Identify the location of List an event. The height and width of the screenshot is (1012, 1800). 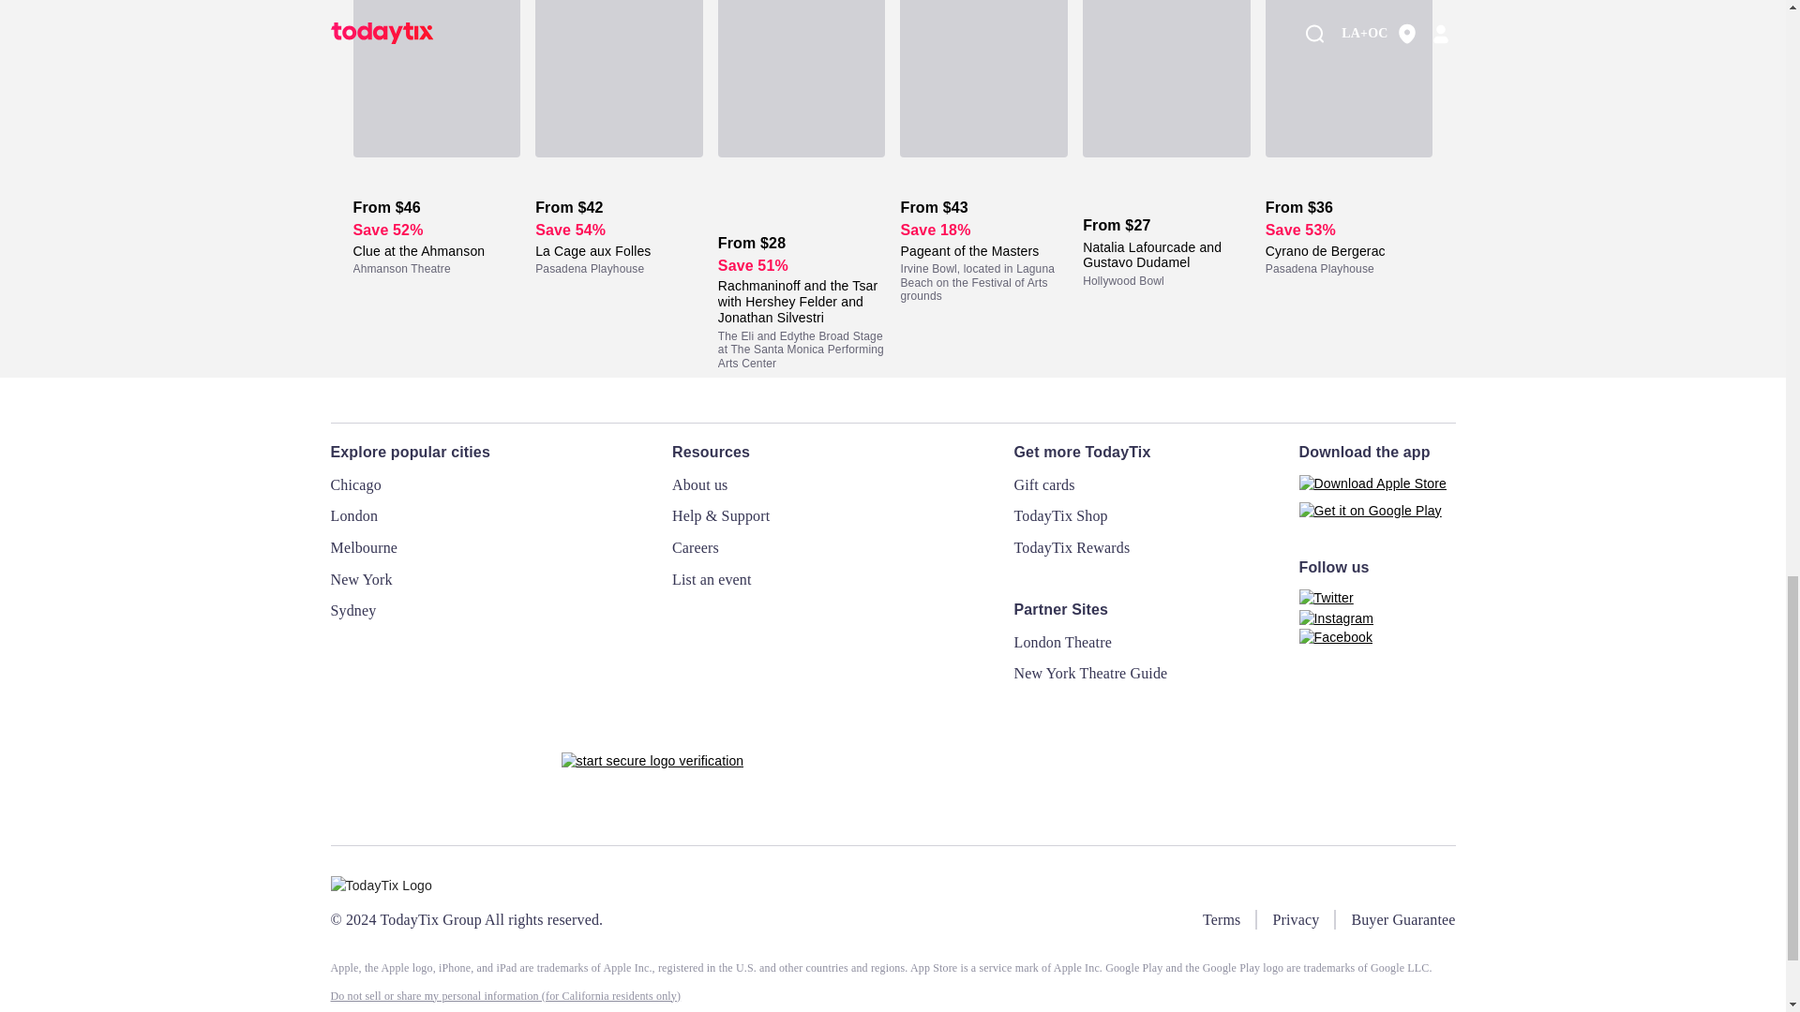
(712, 579).